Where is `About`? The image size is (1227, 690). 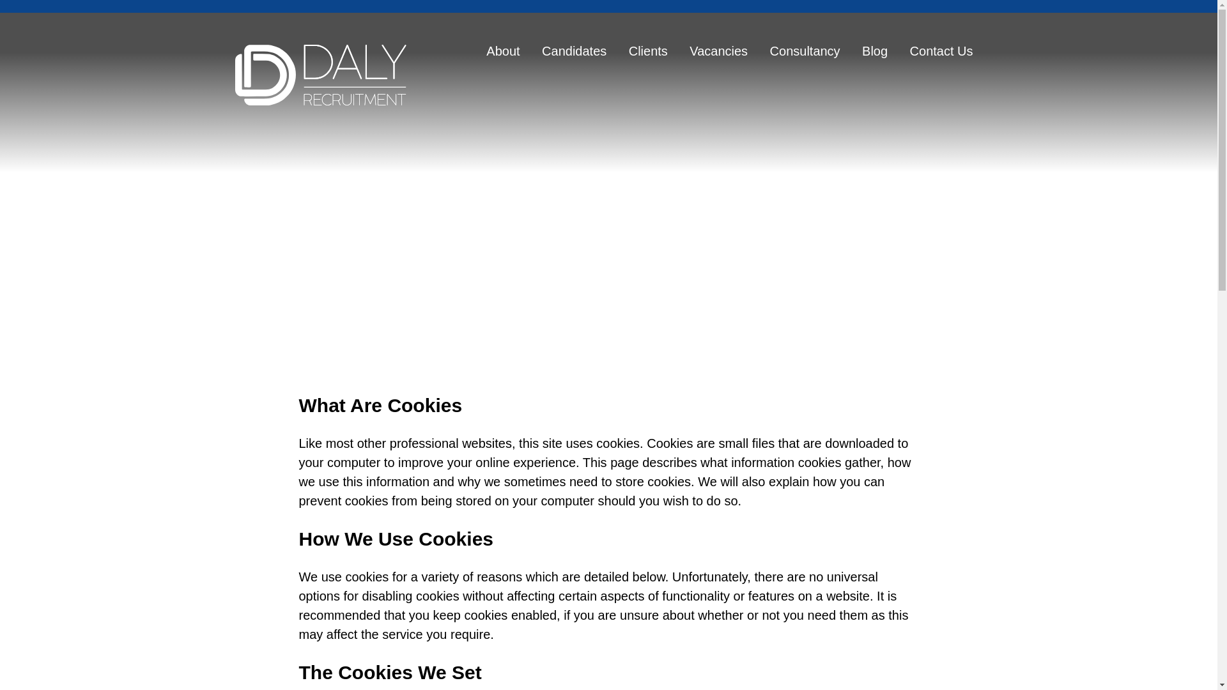 About is located at coordinates (502, 52).